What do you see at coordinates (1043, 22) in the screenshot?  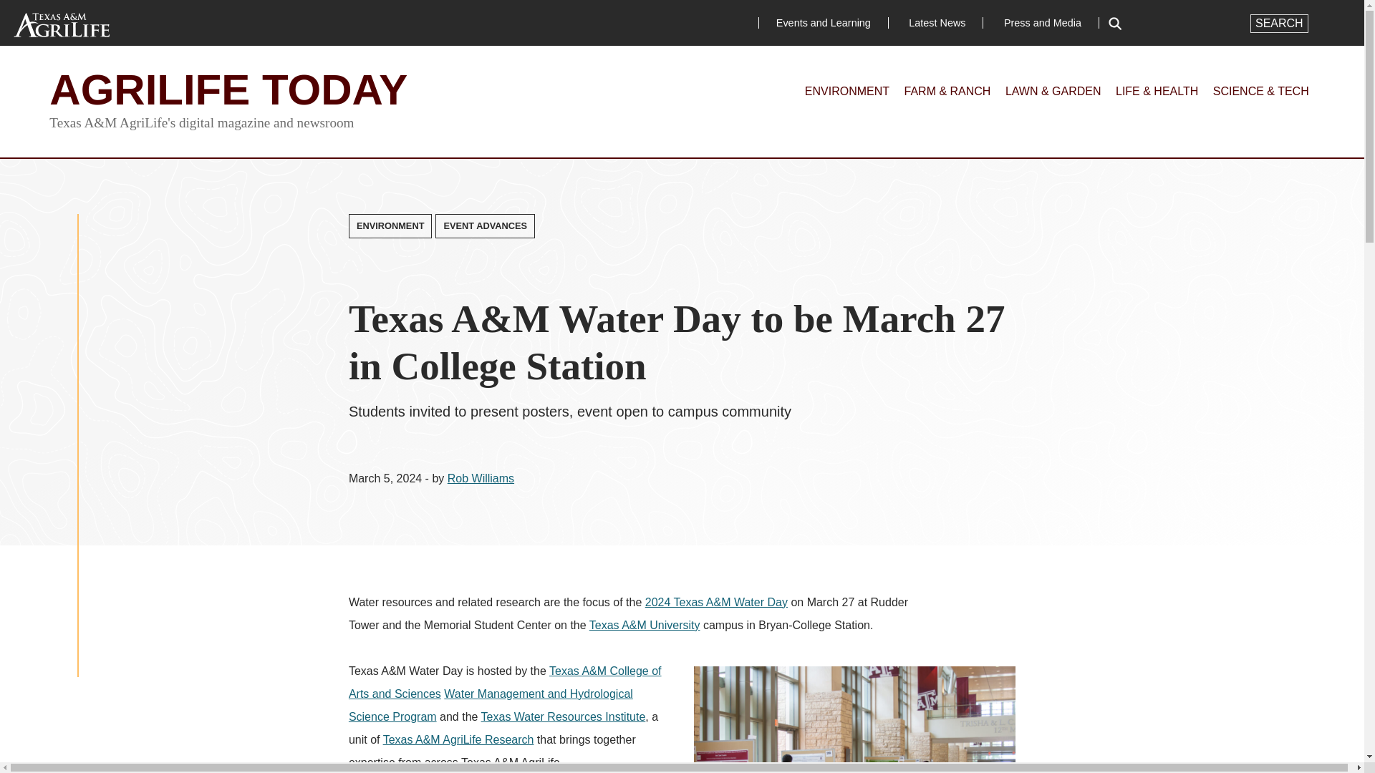 I see `Press and Media` at bounding box center [1043, 22].